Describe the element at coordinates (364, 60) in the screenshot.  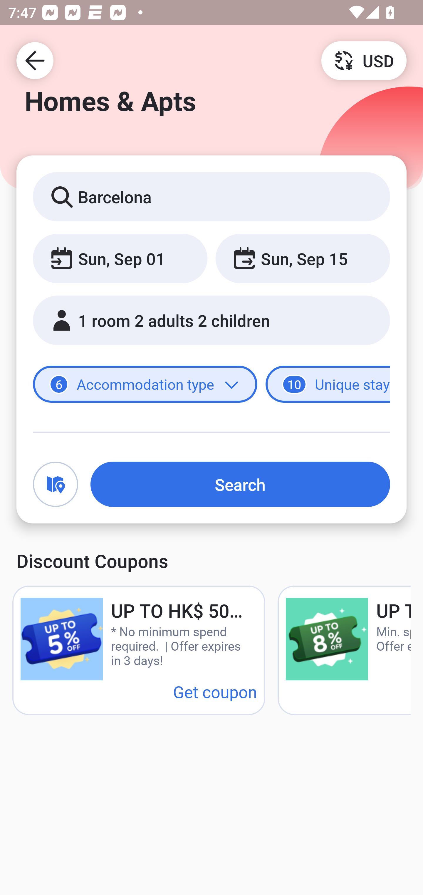
I see `USD` at that location.